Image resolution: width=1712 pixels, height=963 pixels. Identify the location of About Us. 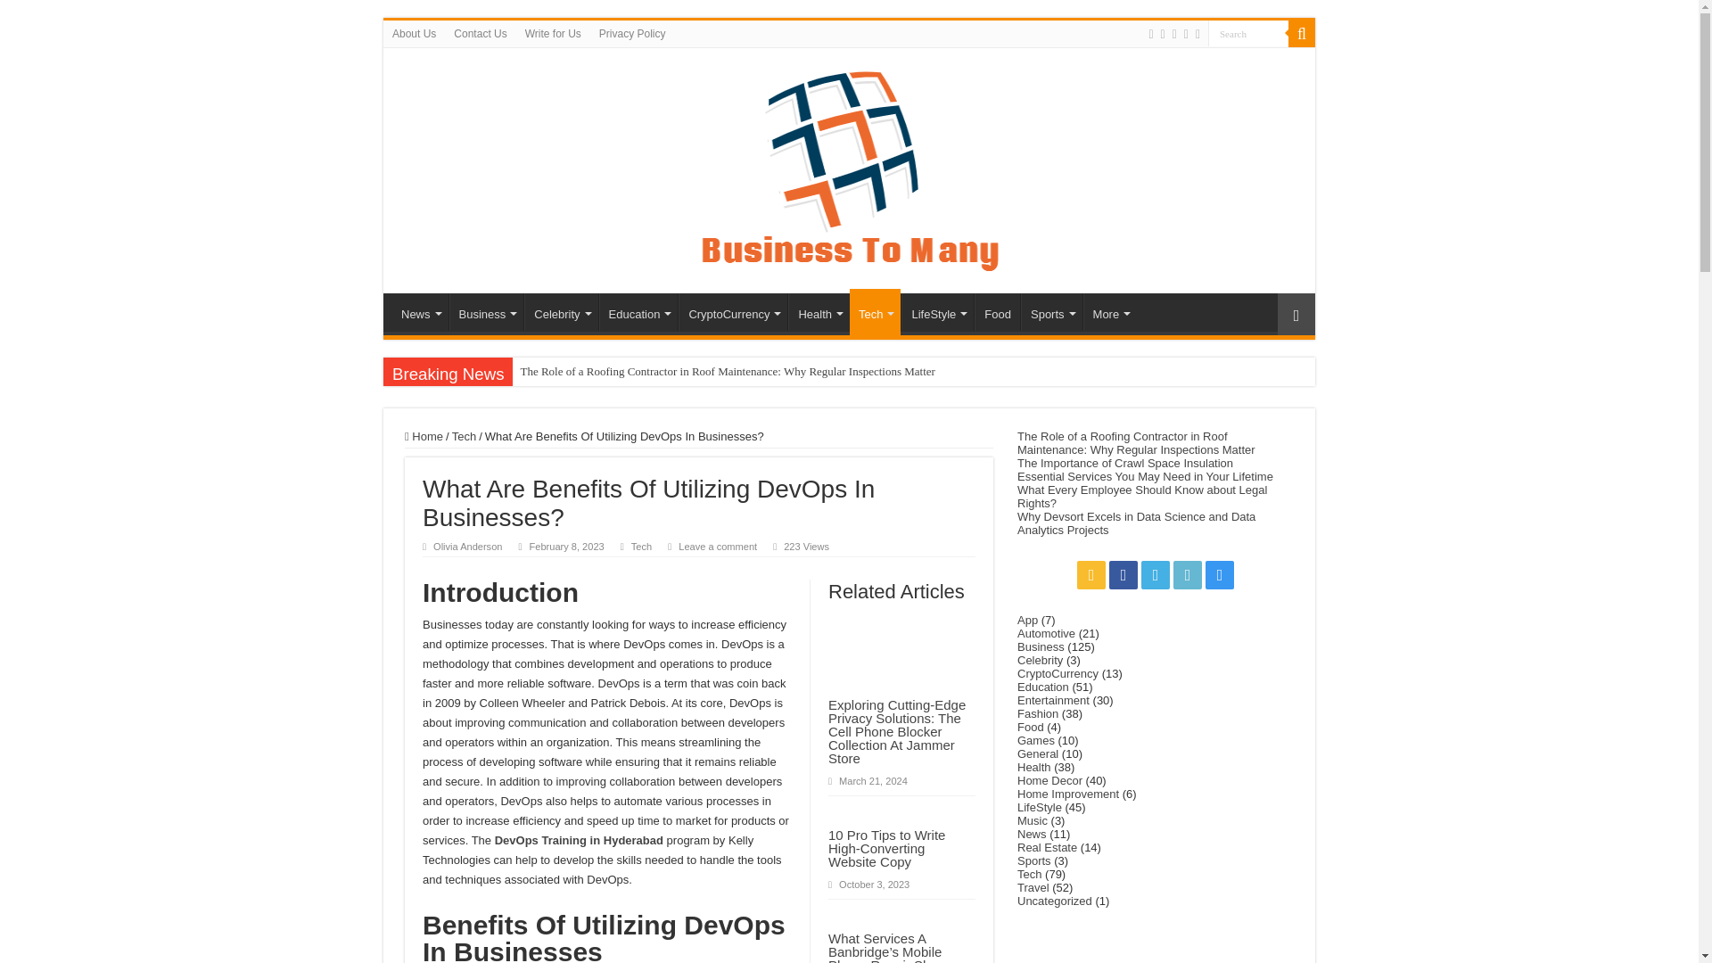
(414, 33).